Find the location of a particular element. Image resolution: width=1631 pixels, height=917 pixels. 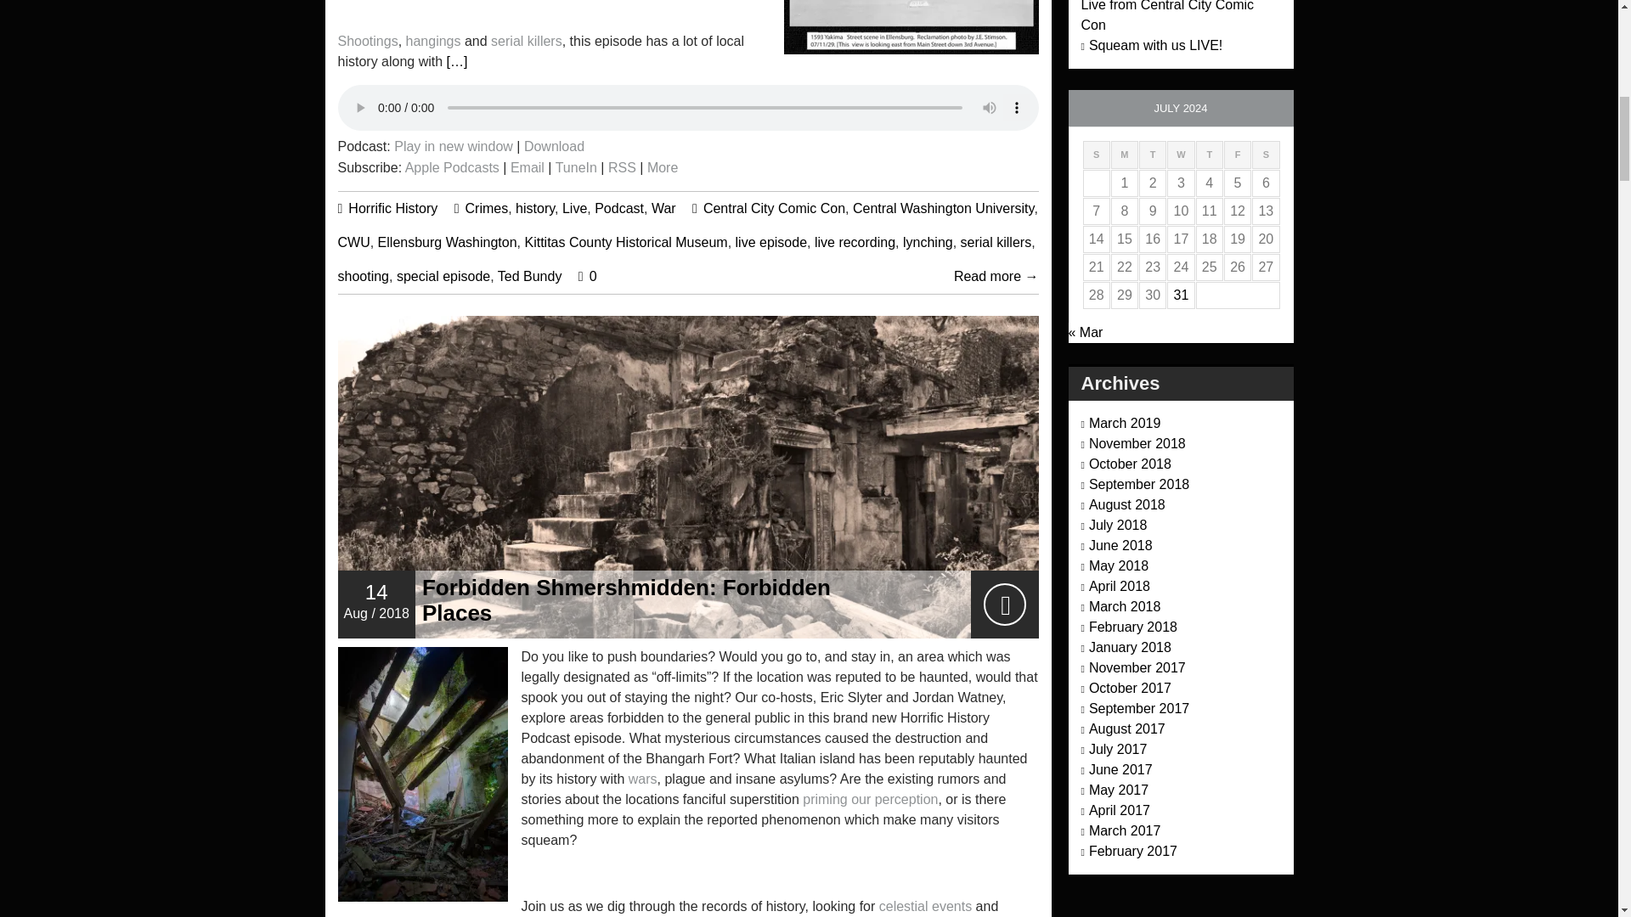

Play in new window is located at coordinates (454, 146).